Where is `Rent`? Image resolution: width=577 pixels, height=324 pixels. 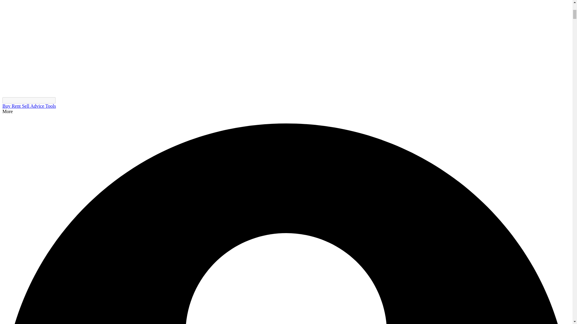 Rent is located at coordinates (17, 106).